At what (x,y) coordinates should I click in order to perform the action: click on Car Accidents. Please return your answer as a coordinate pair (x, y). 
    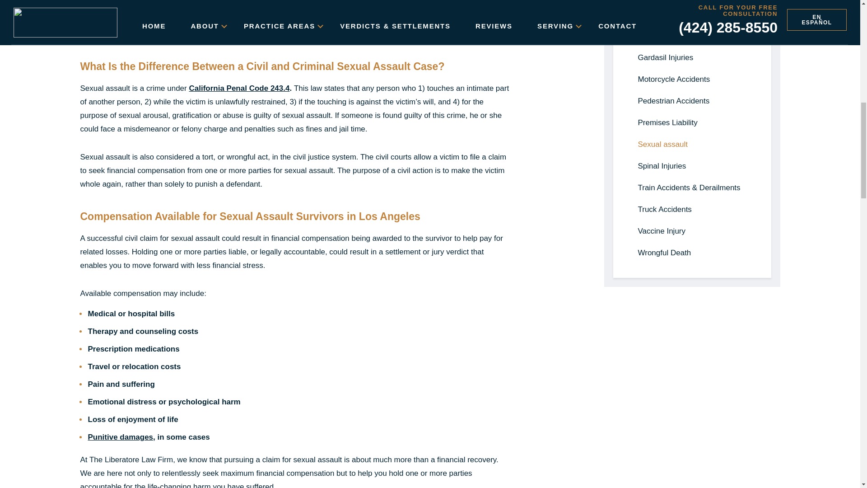
    Looking at the image, I should click on (692, 2).